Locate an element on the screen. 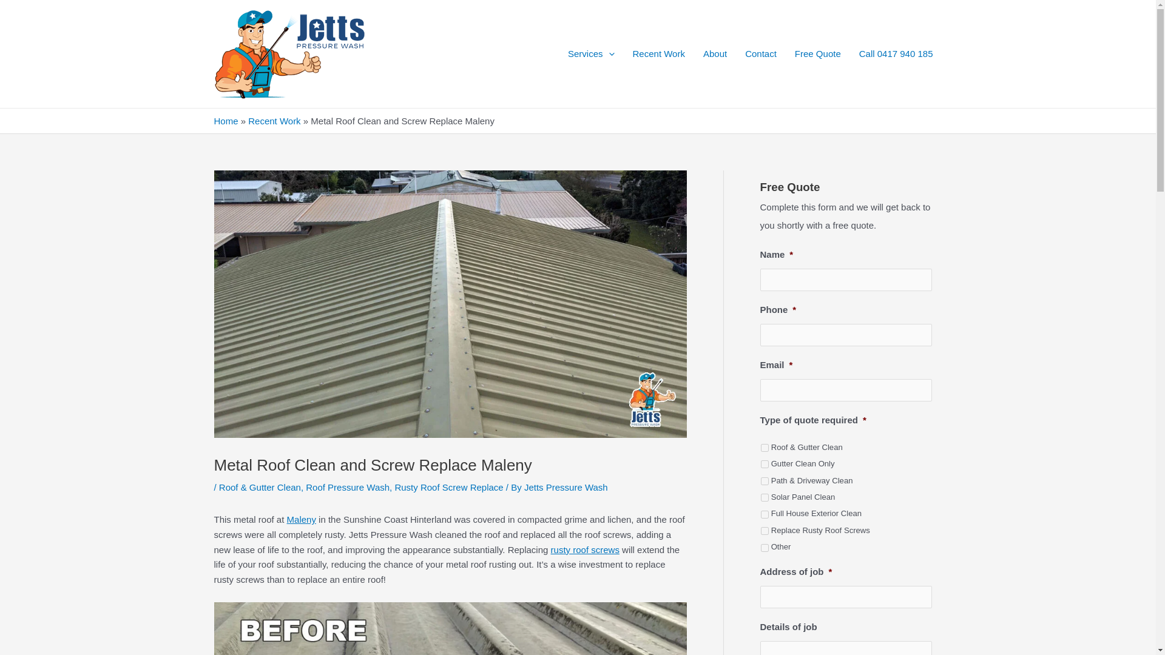  Contact is located at coordinates (761, 54).